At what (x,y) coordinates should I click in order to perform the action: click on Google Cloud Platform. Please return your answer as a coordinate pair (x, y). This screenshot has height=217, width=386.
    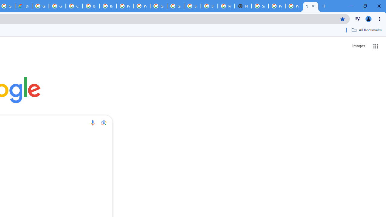
    Looking at the image, I should click on (159, 6).